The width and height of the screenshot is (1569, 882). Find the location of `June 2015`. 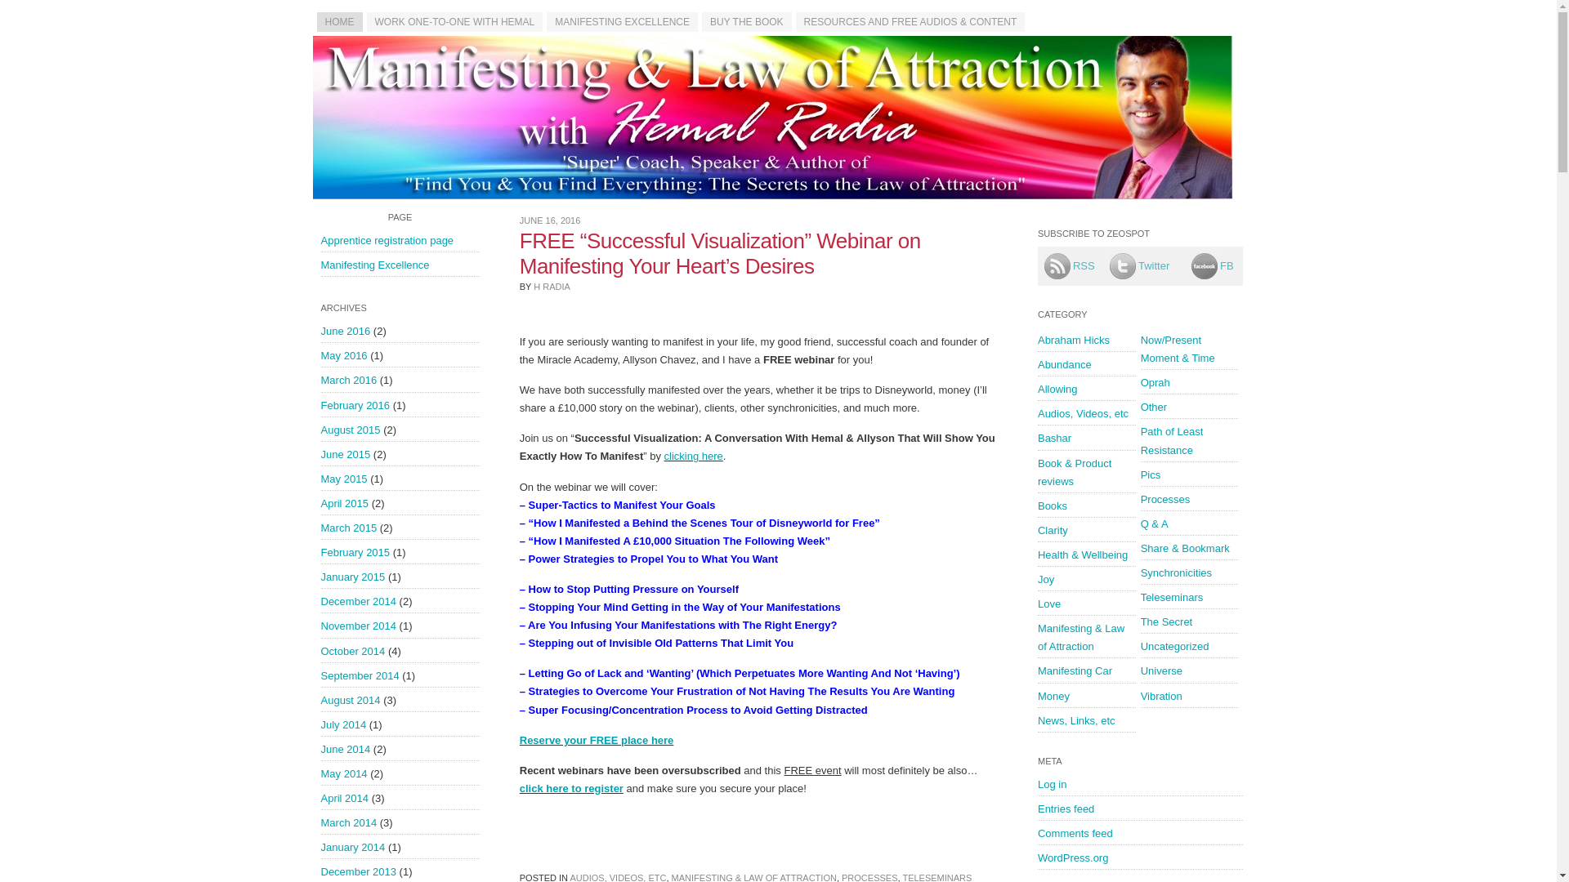

June 2015 is located at coordinates (345, 454).